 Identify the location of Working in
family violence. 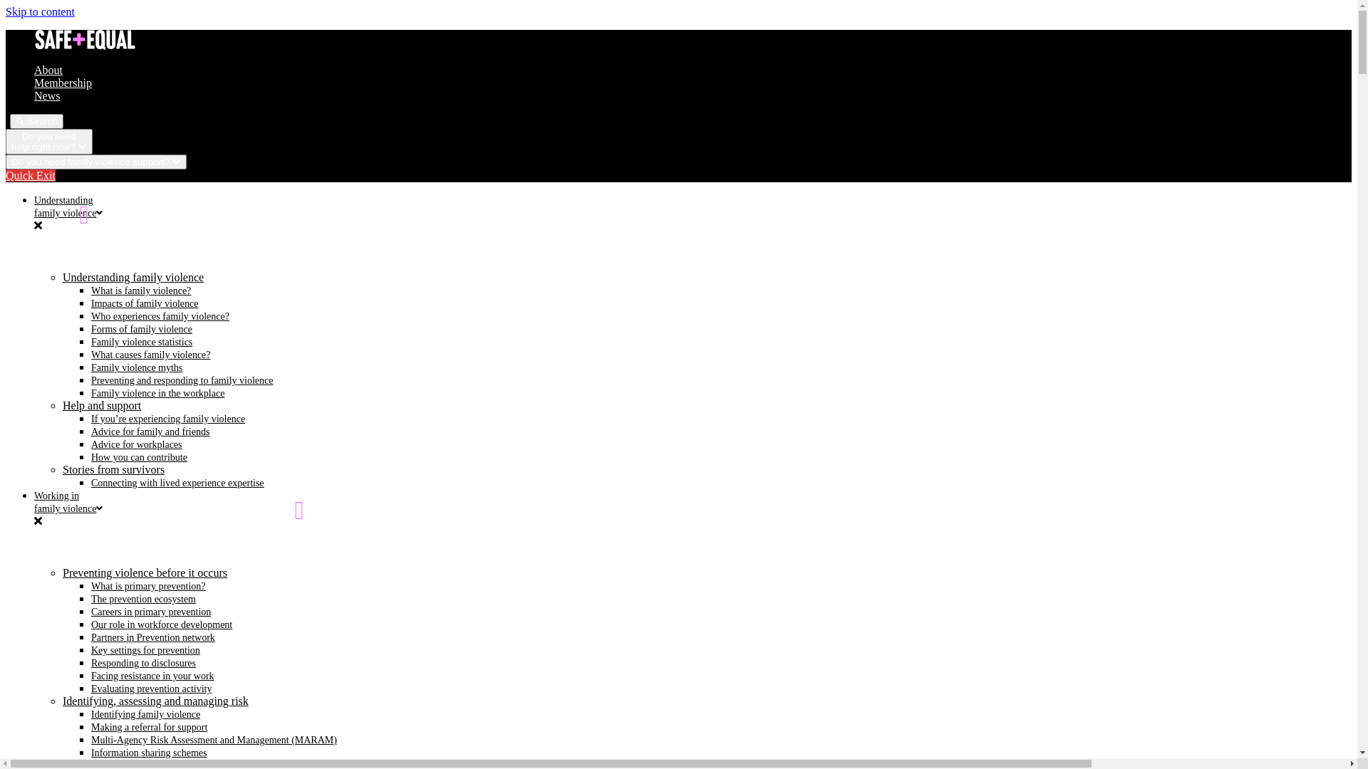
(68, 503).